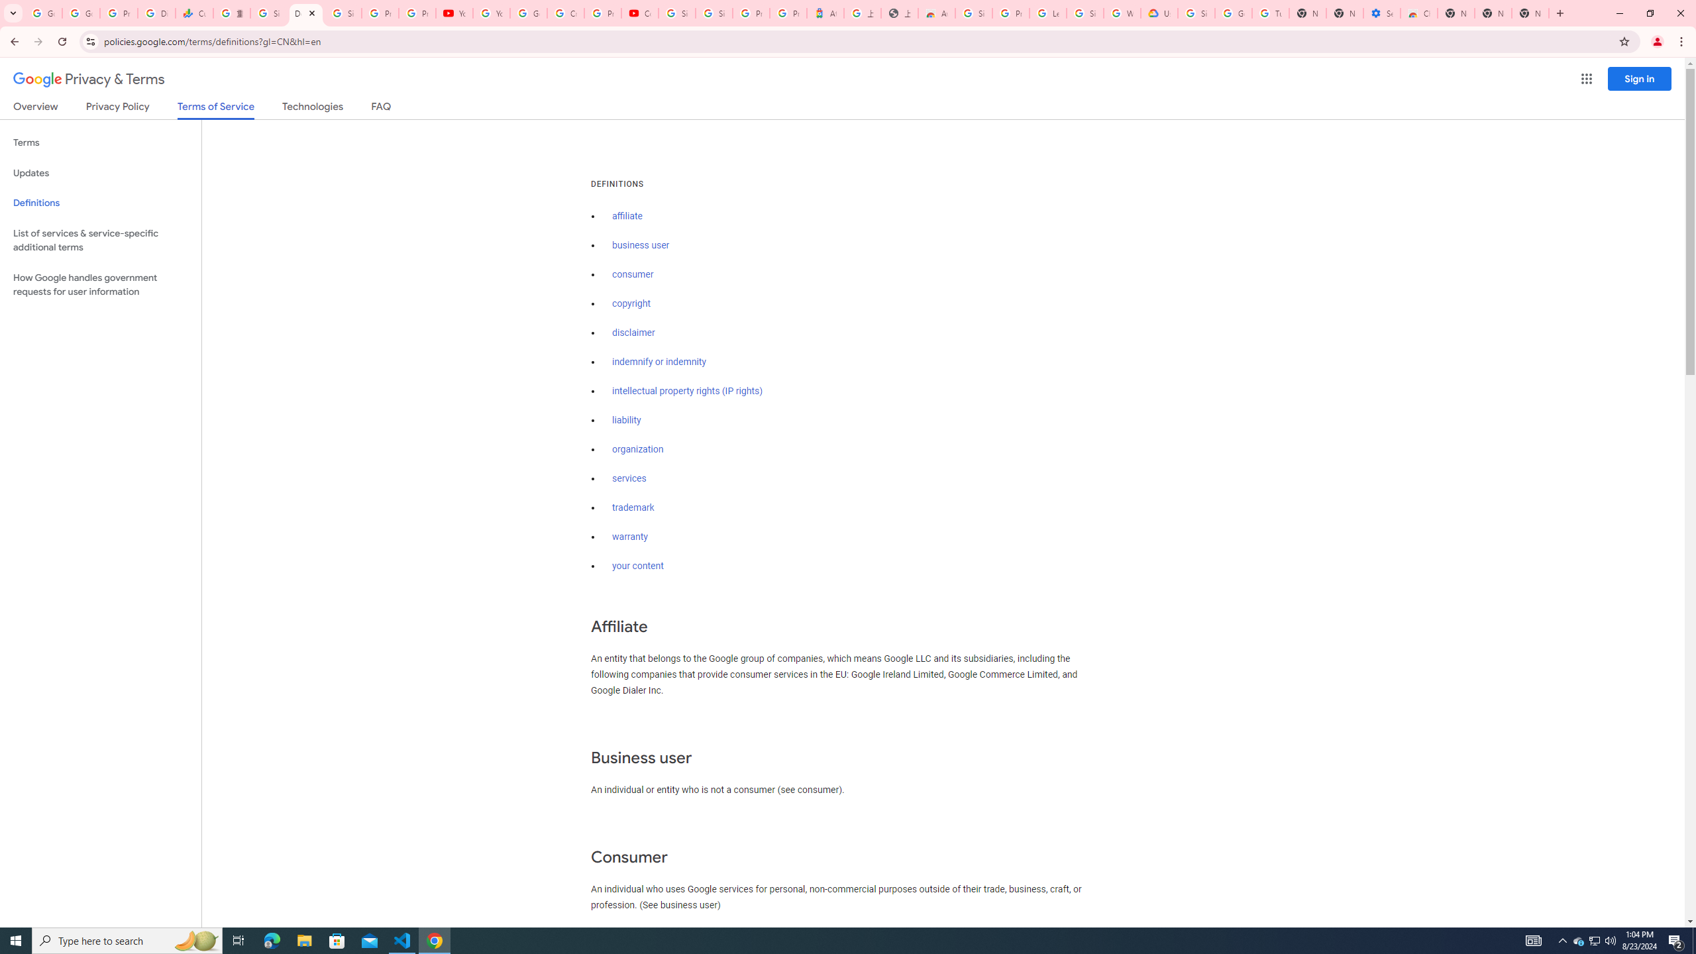  I want to click on Sign in - Google Accounts, so click(268, 13).